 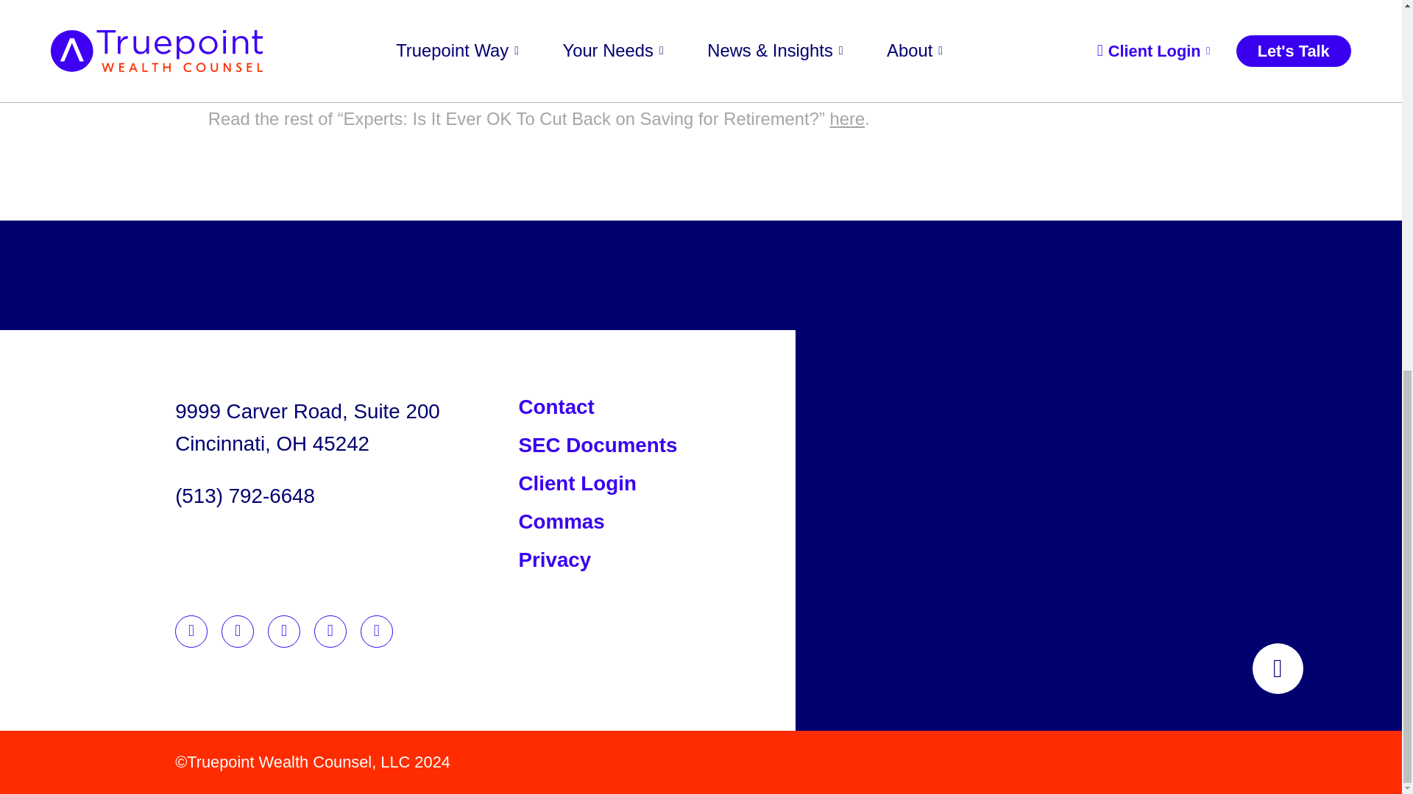 What do you see at coordinates (577, 482) in the screenshot?
I see `Commas` at bounding box center [577, 482].